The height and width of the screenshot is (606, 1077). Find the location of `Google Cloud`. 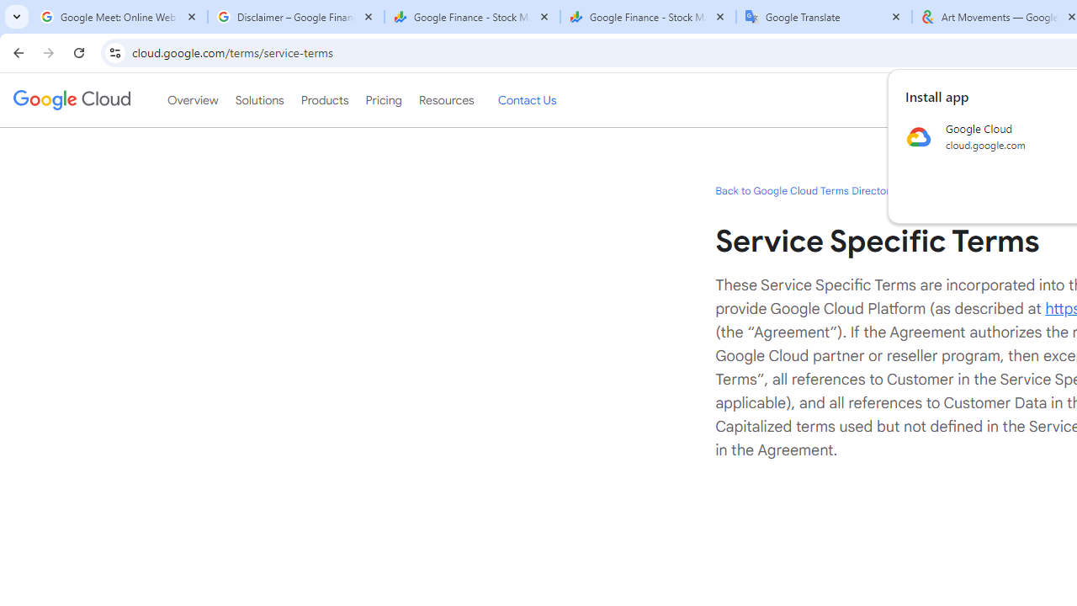

Google Cloud is located at coordinates (71, 99).